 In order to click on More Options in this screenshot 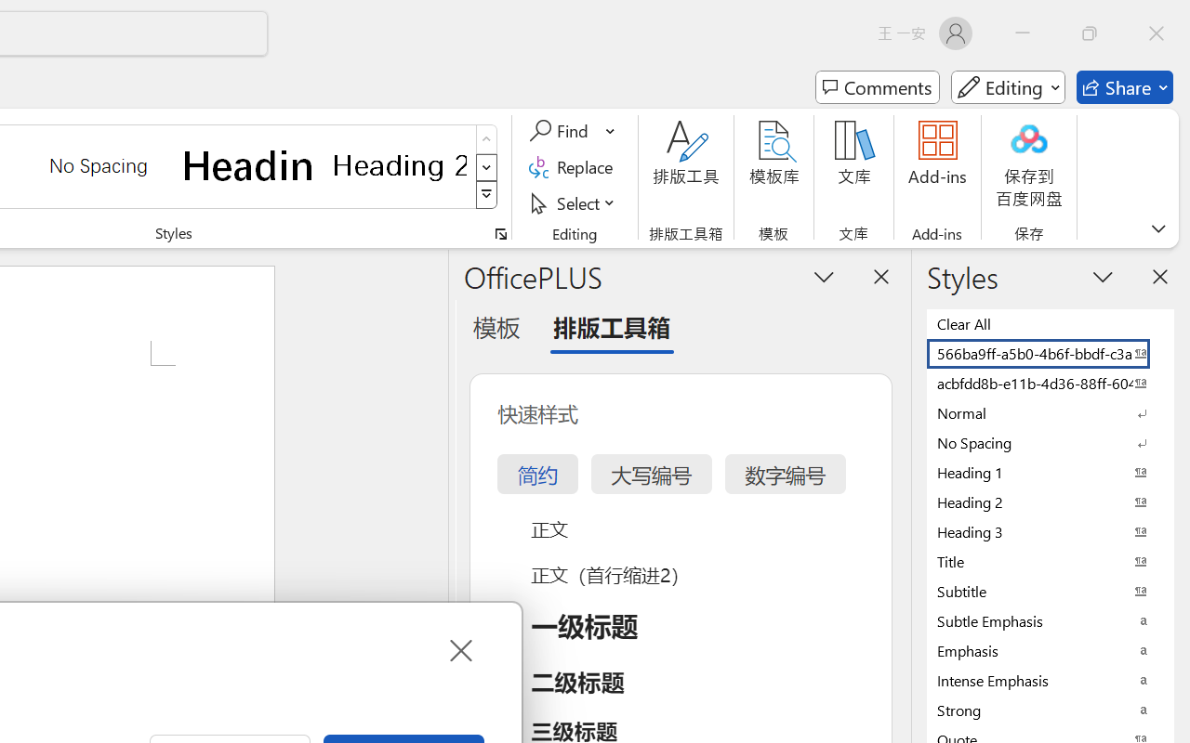, I will do `click(612, 131)`.